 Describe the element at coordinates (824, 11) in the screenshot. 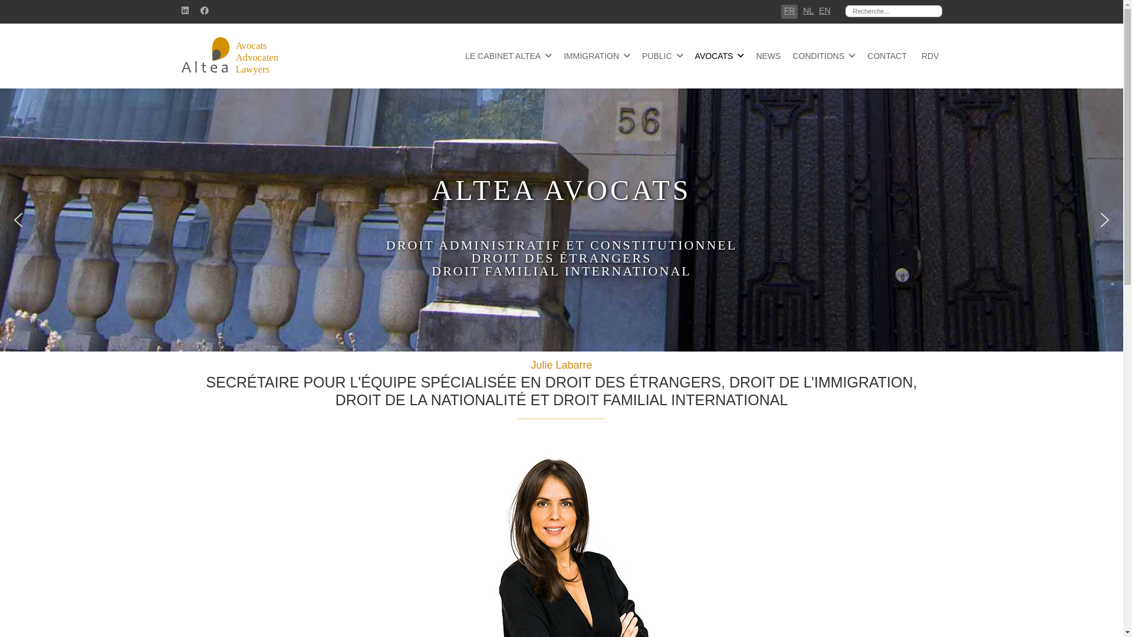

I see `EN` at that location.